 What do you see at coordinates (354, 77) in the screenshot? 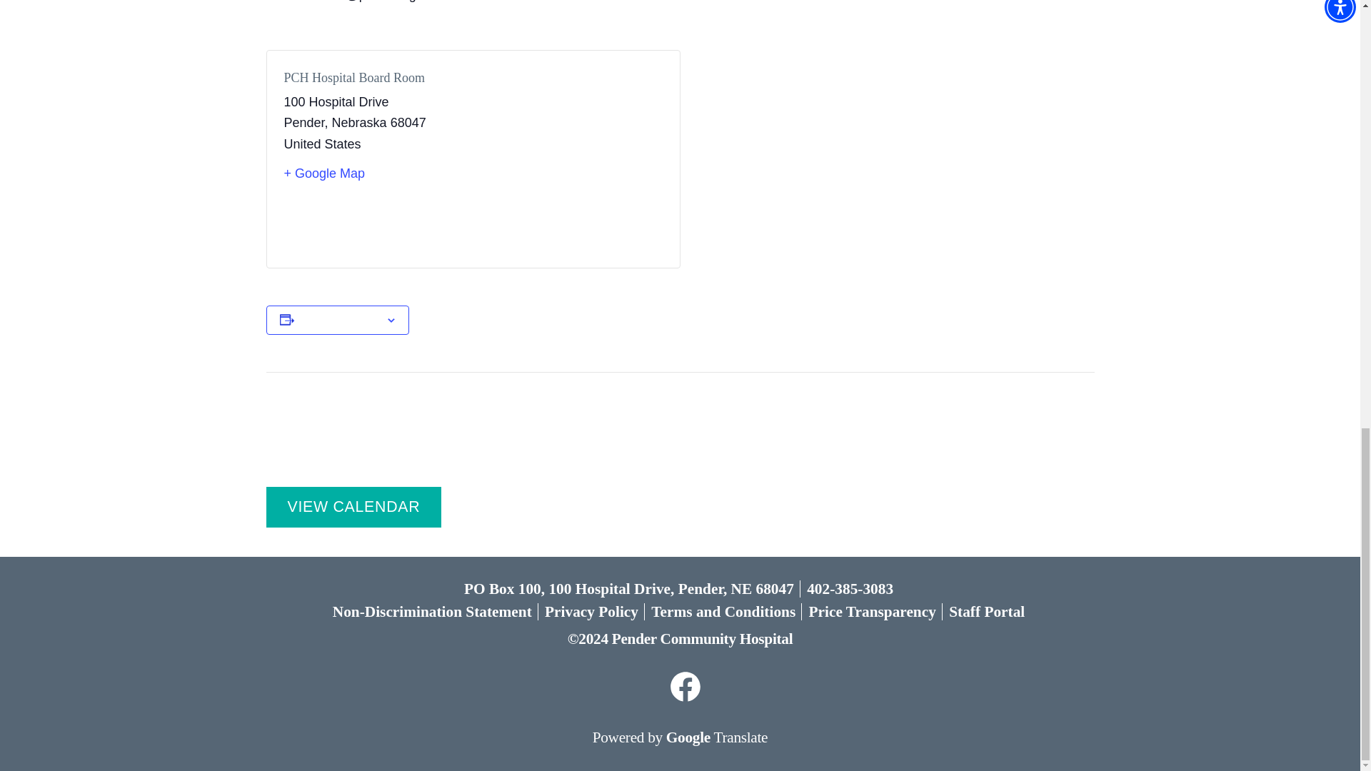
I see `PCH Hospital Board Room` at bounding box center [354, 77].